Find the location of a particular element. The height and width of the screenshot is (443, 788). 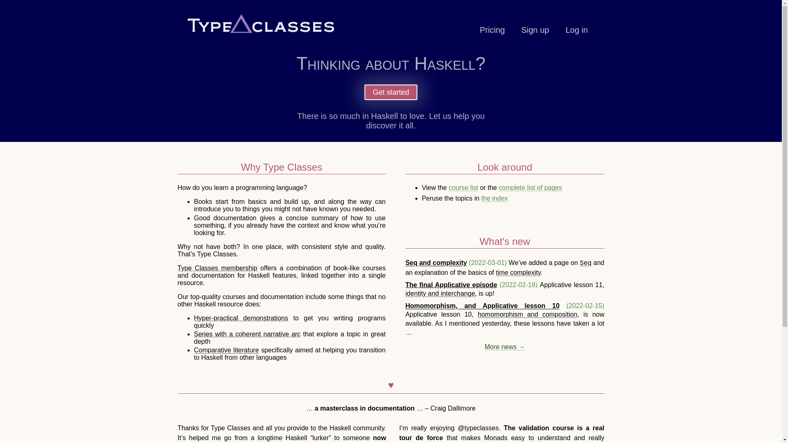

Get started is located at coordinates (391, 92).